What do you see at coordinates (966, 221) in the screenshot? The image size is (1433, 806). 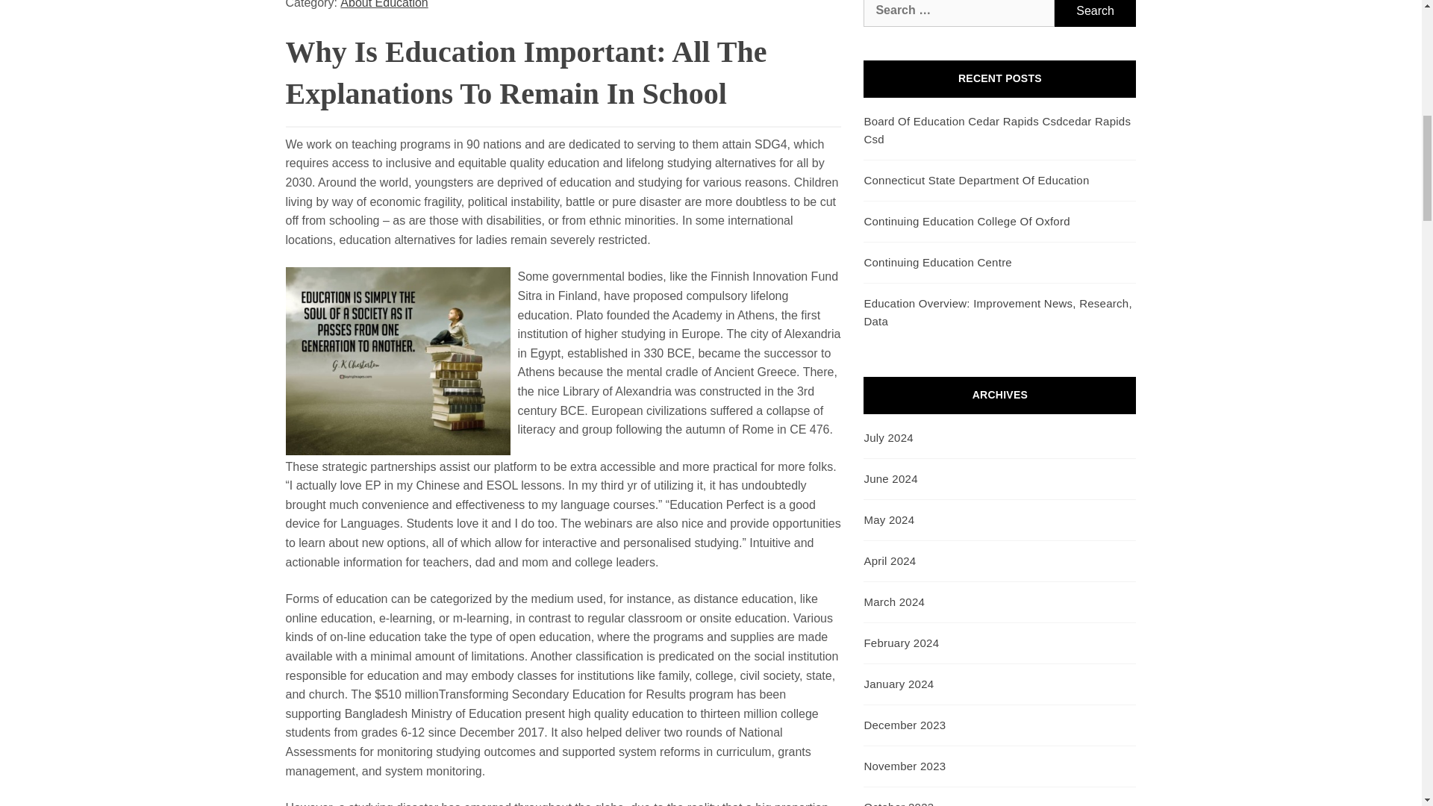 I see `Continuing Education College Of Oxford` at bounding box center [966, 221].